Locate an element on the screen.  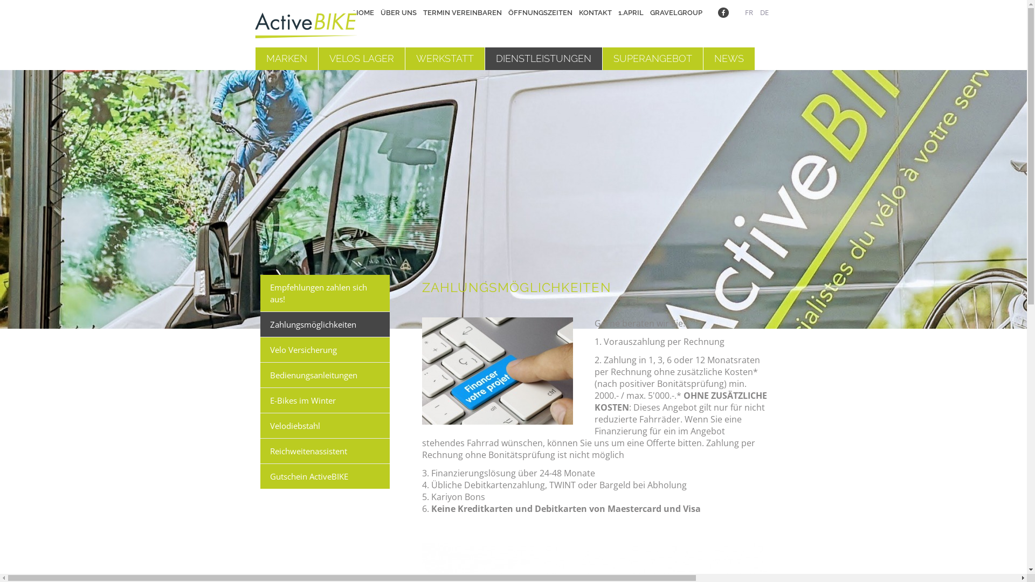
SUPERANGEBOT is located at coordinates (652, 59).